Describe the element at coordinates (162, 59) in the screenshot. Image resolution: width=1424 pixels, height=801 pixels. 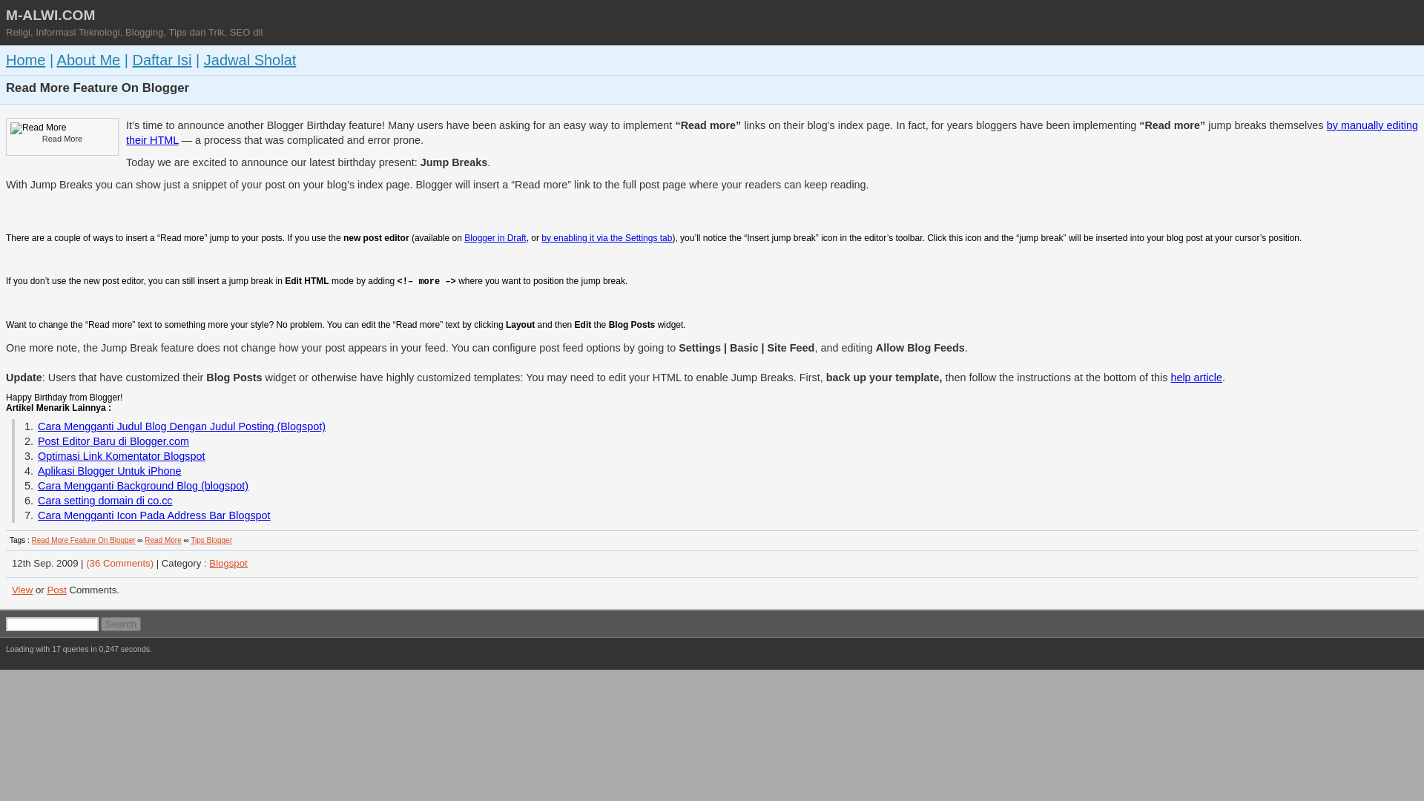
I see `Daftar Isi Blog` at that location.